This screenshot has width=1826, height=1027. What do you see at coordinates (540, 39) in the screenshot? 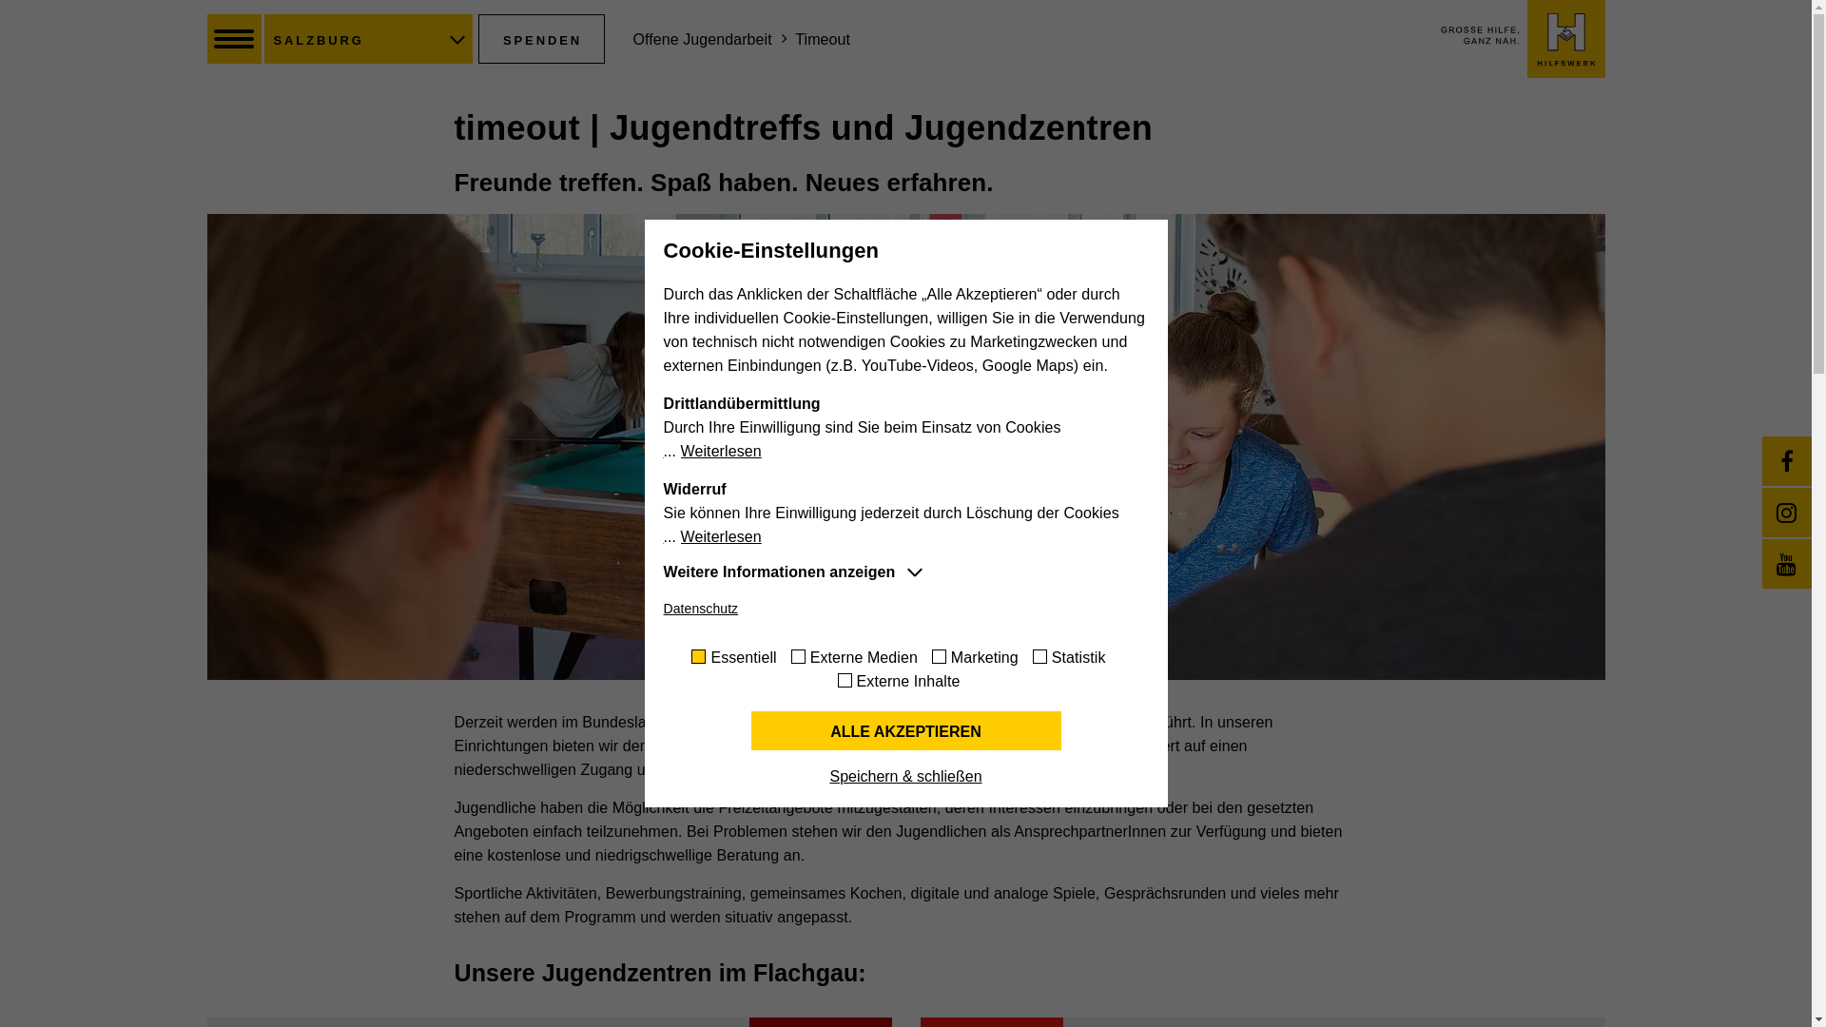
I see `SPENDEN` at bounding box center [540, 39].